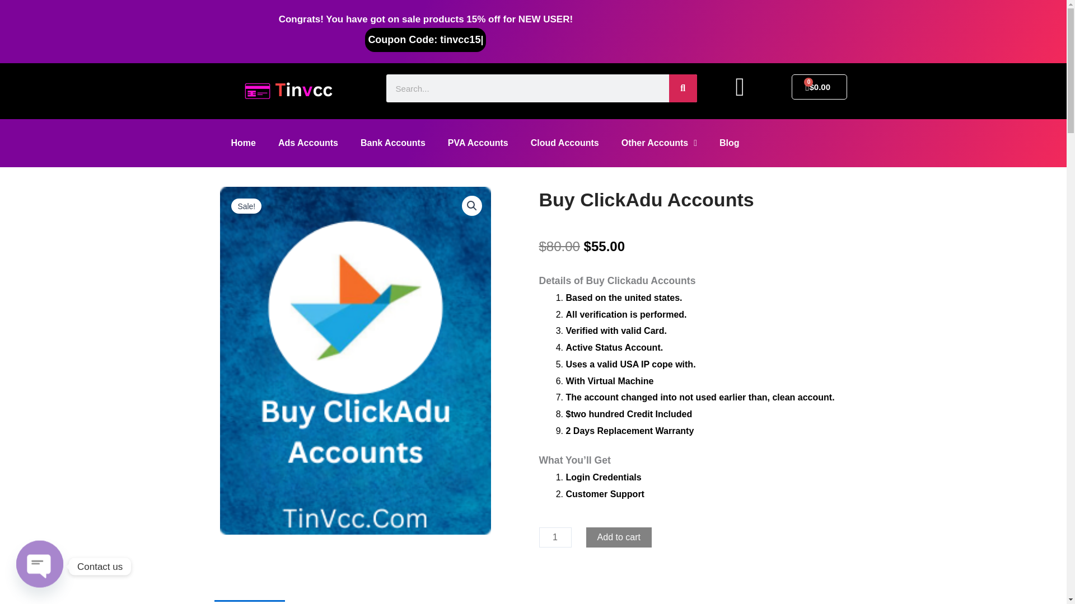 This screenshot has height=604, width=1075. Describe the element at coordinates (618, 537) in the screenshot. I see `Add to cart` at that location.